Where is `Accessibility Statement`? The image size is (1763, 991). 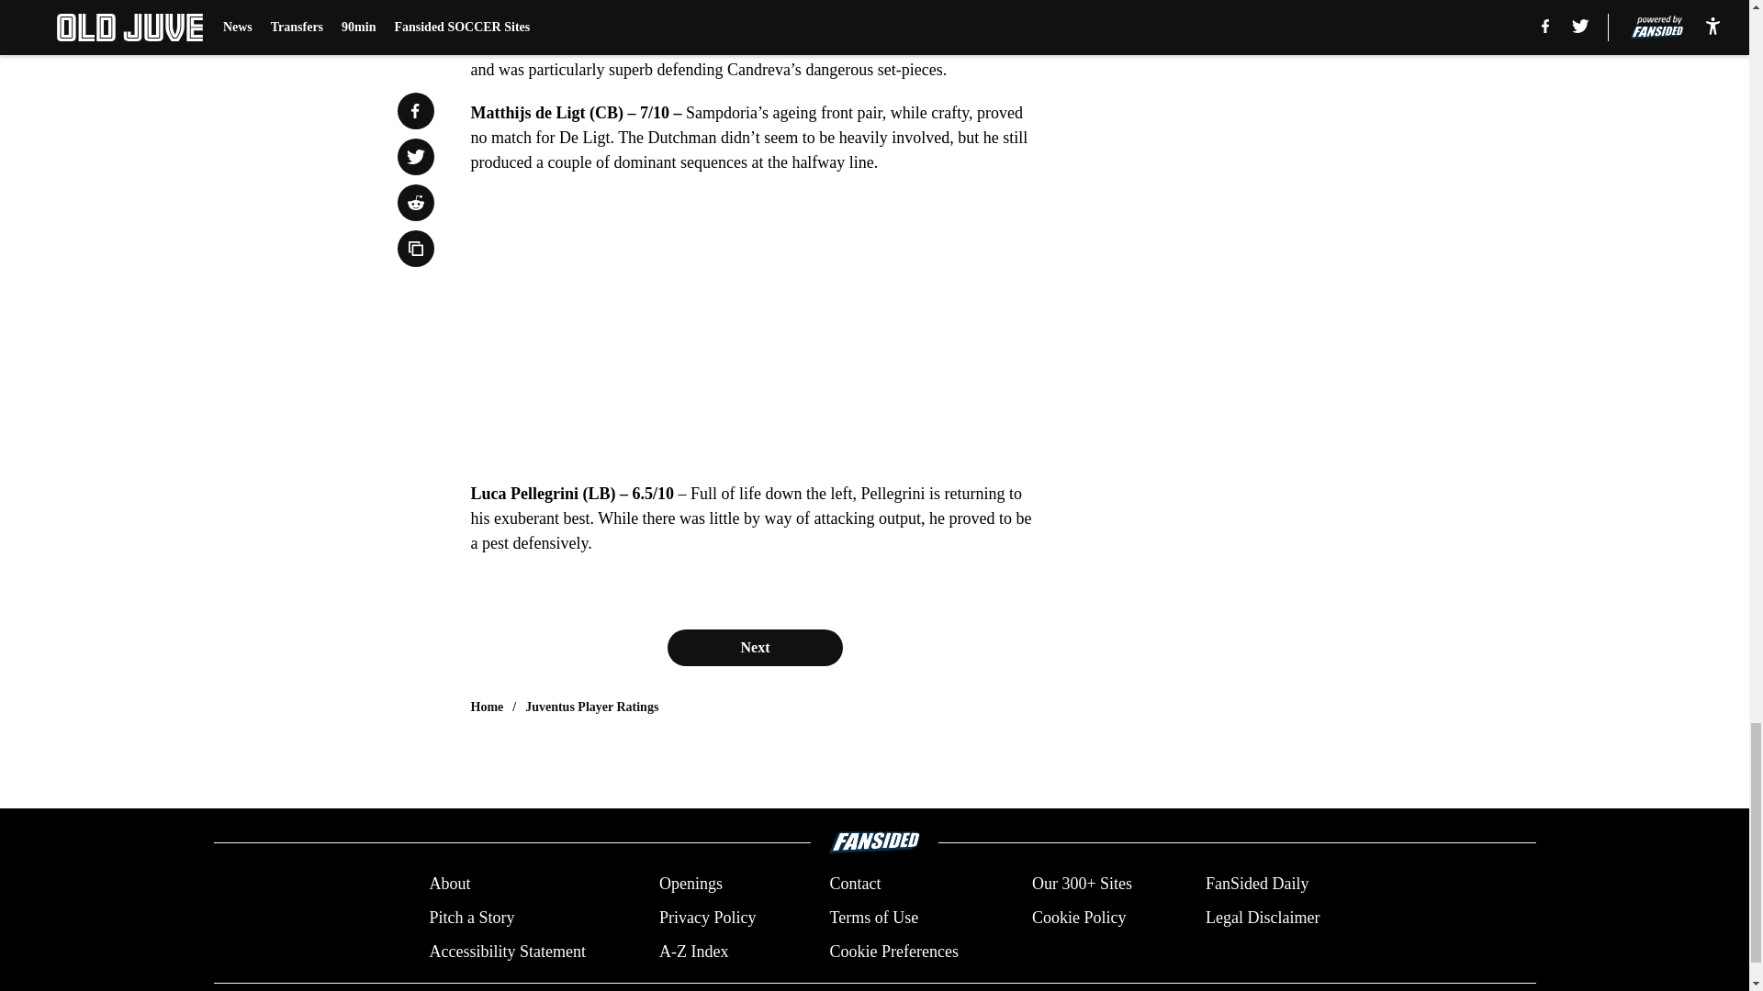
Accessibility Statement is located at coordinates (507, 951).